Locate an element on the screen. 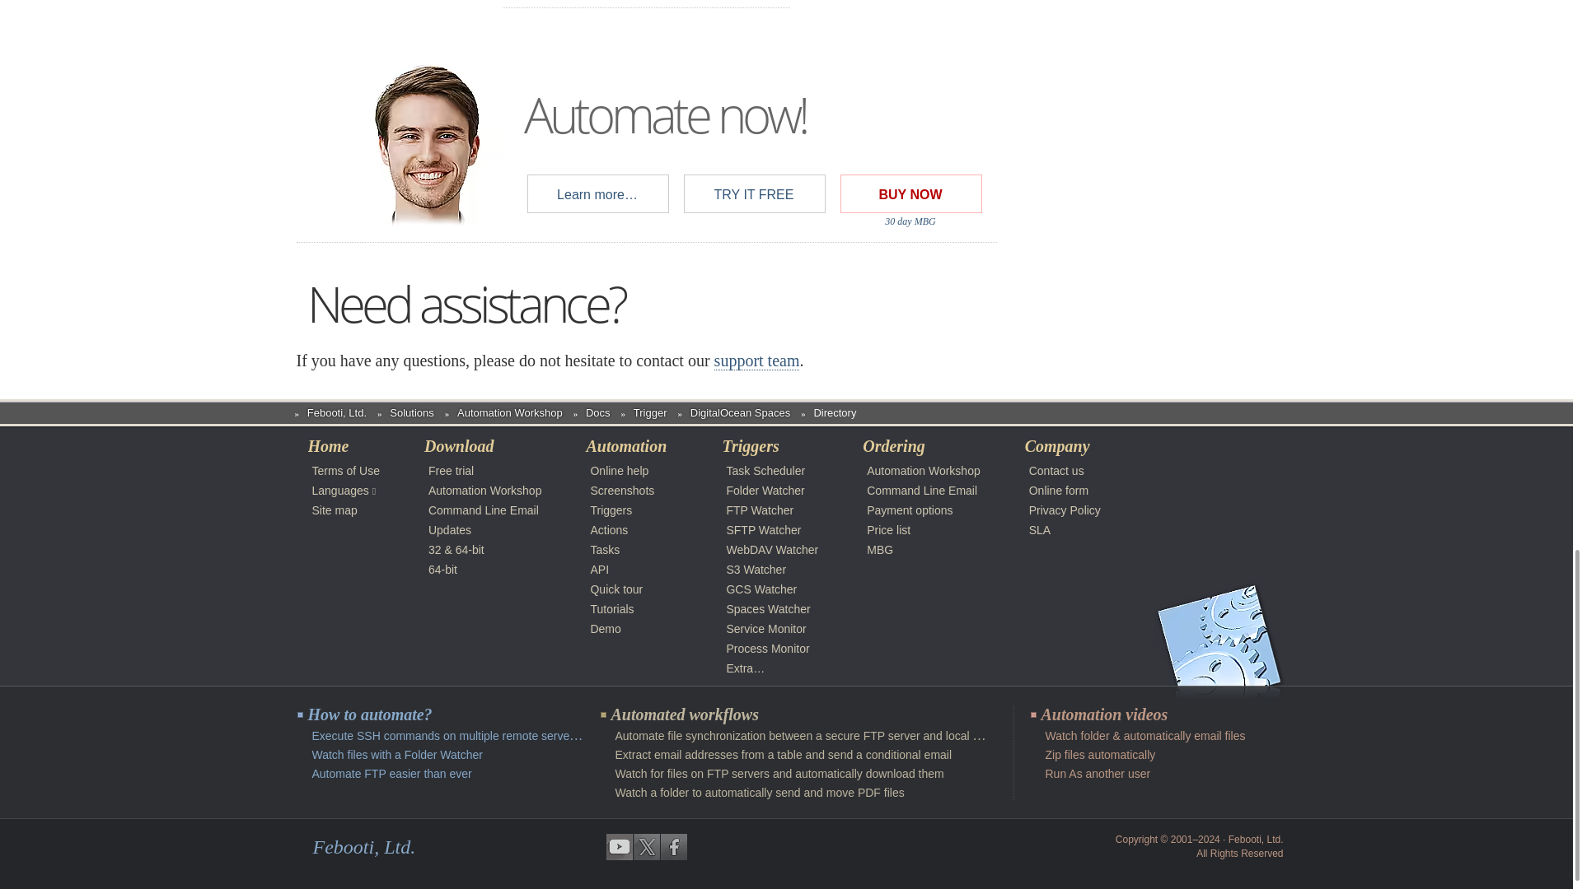 The height and width of the screenshot is (889, 1582). support team is located at coordinates (757, 361).